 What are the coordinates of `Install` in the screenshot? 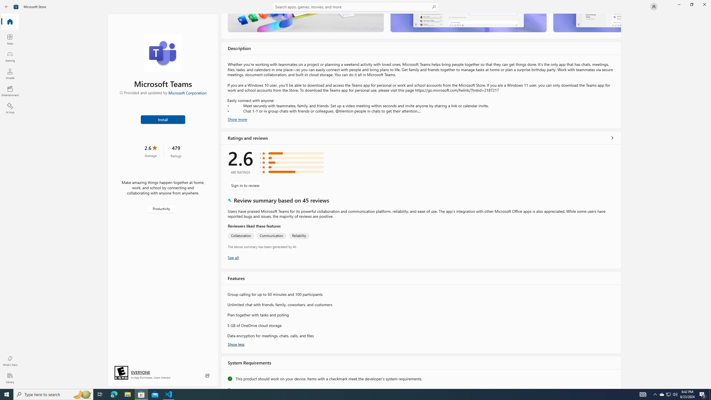 It's located at (163, 119).